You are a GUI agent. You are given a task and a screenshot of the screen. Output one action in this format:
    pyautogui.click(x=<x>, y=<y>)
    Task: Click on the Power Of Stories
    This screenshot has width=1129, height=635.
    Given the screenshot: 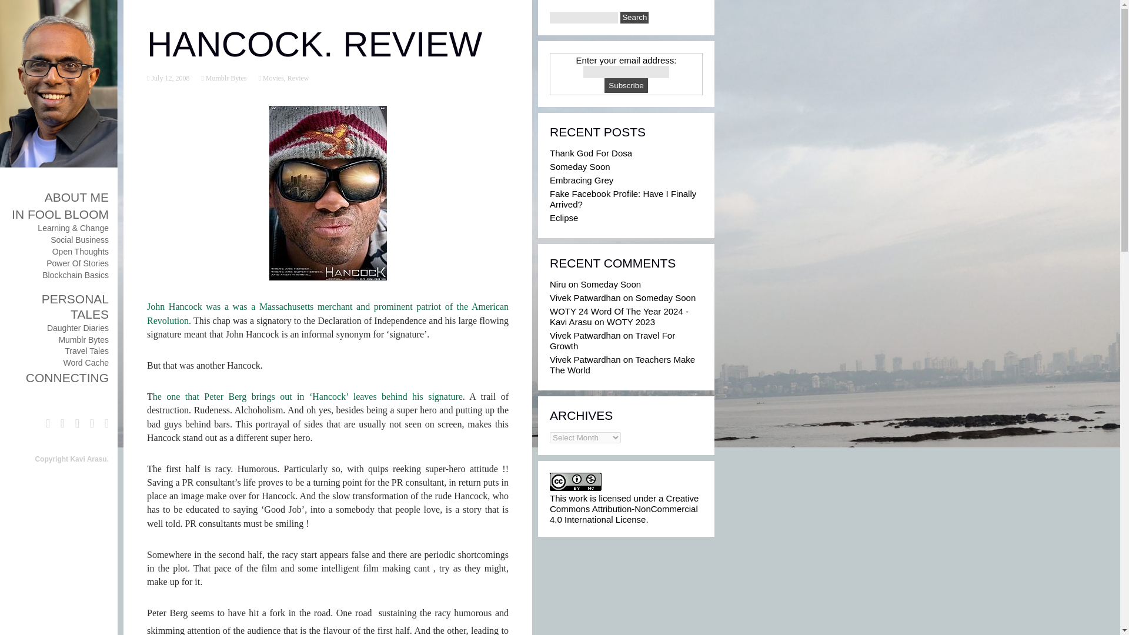 What is the action you would take?
    pyautogui.click(x=77, y=263)
    